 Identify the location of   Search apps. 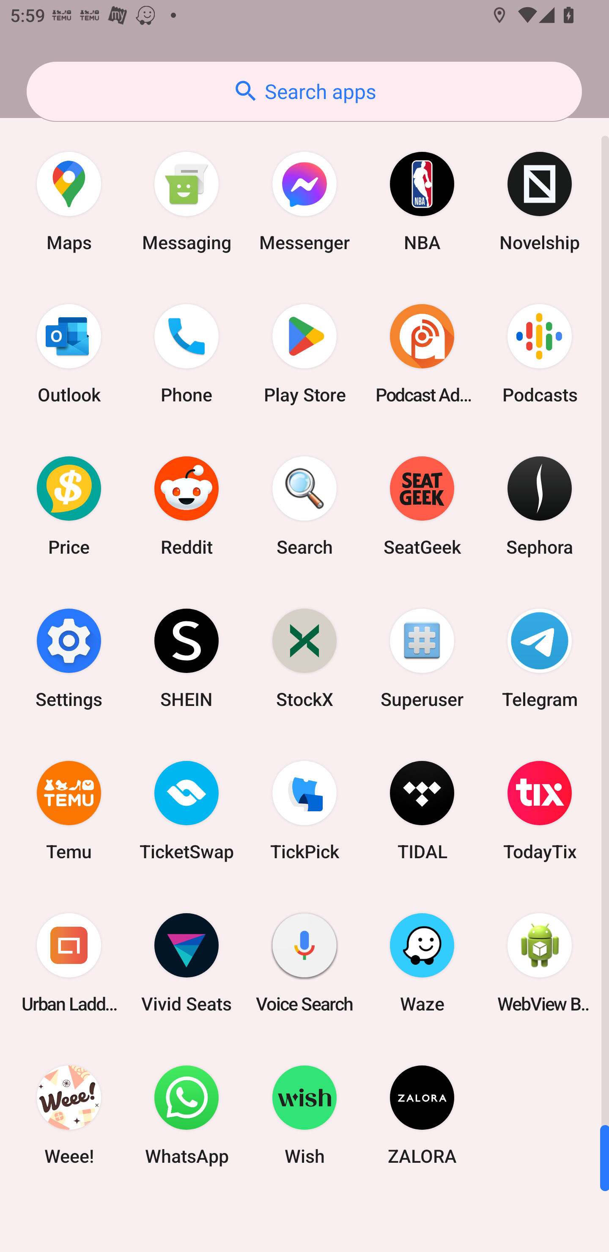
(304, 91).